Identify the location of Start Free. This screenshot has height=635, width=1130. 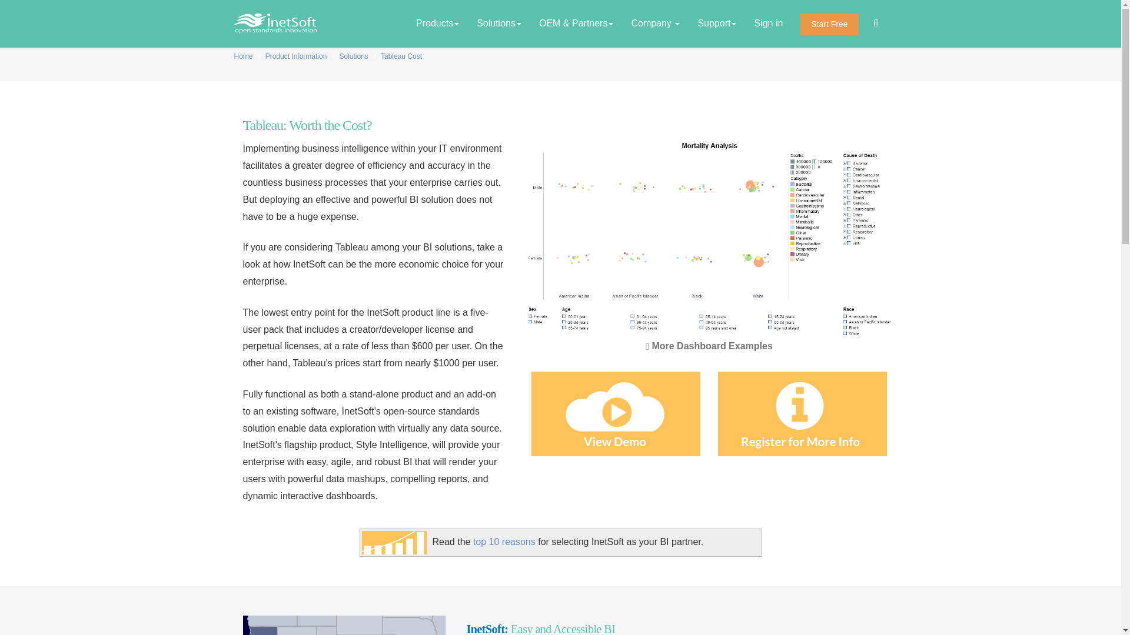
(829, 24).